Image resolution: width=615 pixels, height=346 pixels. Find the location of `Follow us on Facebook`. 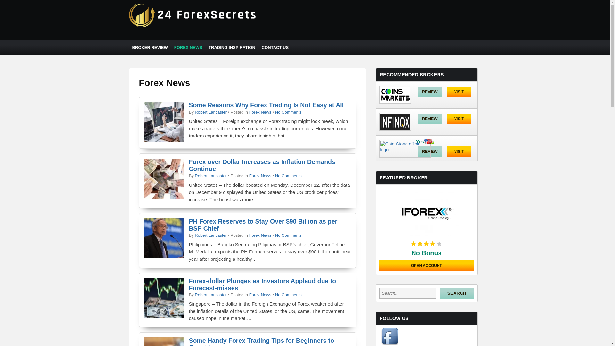

Follow us on Facebook is located at coordinates (390, 343).